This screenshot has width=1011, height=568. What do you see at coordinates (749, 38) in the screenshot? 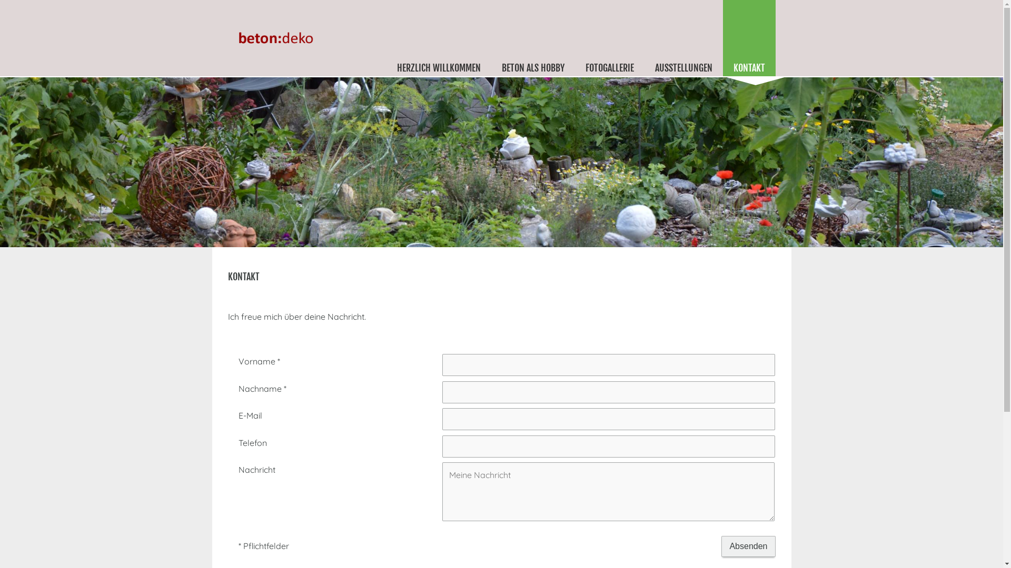
I see `KONTAKT` at bounding box center [749, 38].